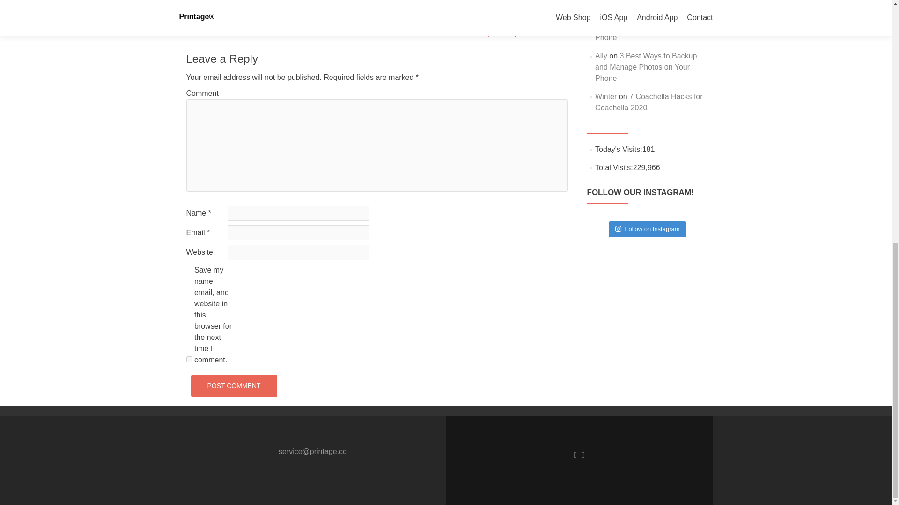 This screenshot has width=899, height=505. I want to click on Ally, so click(601, 56).